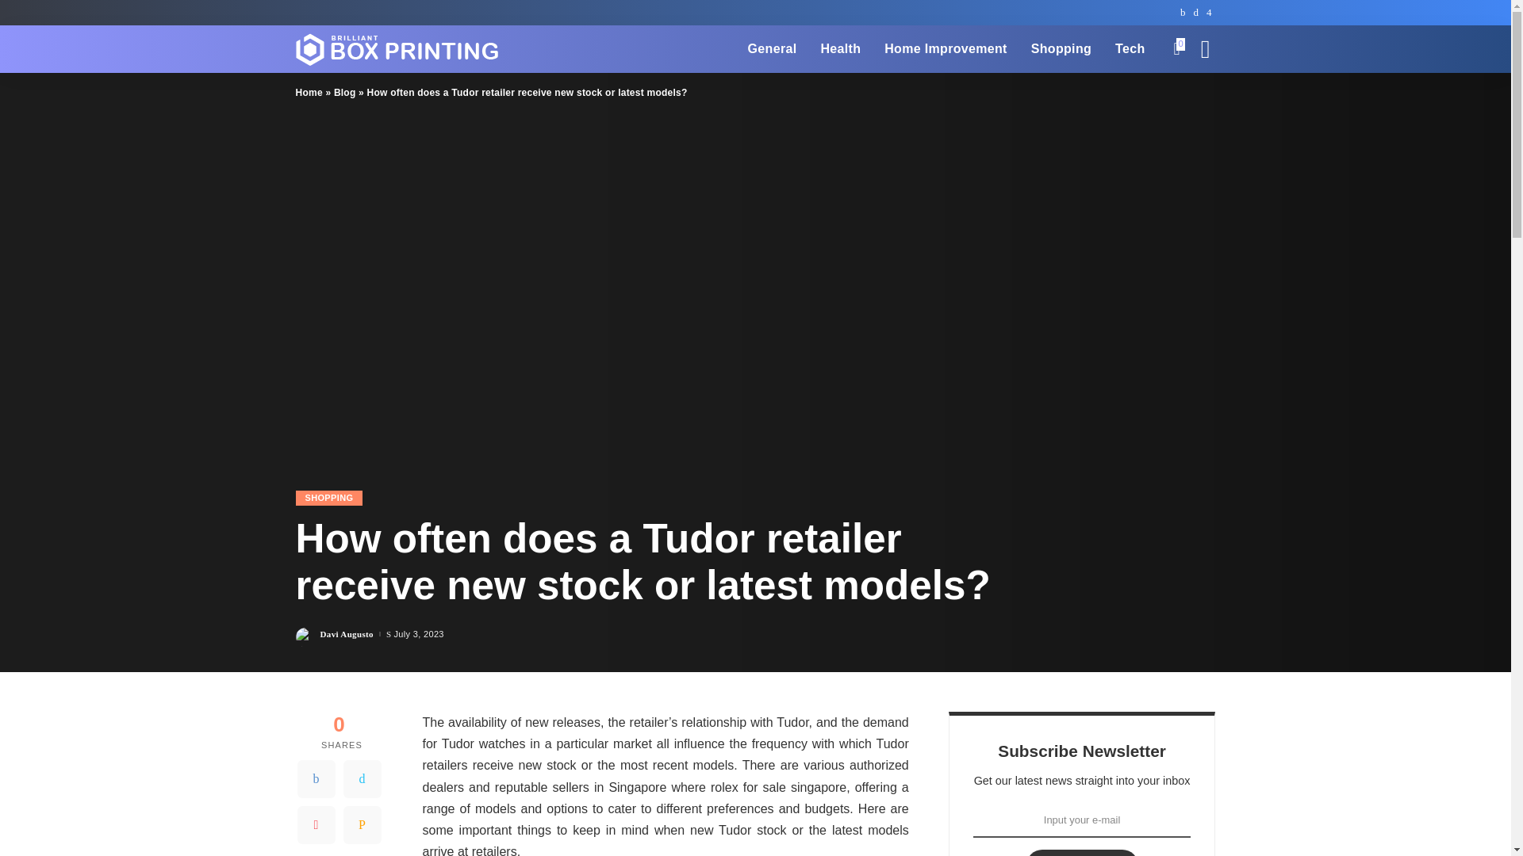 This screenshot has height=856, width=1523. What do you see at coordinates (946, 49) in the screenshot?
I see `Home Improvement` at bounding box center [946, 49].